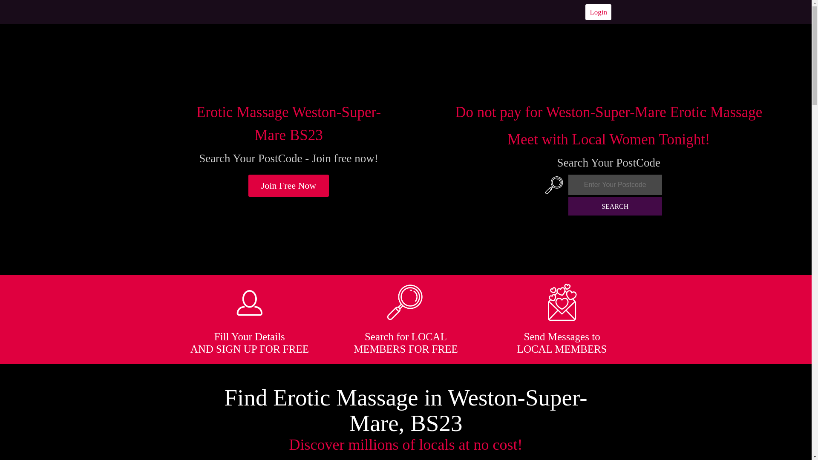 This screenshot has height=460, width=818. I want to click on Join Free Now, so click(289, 186).